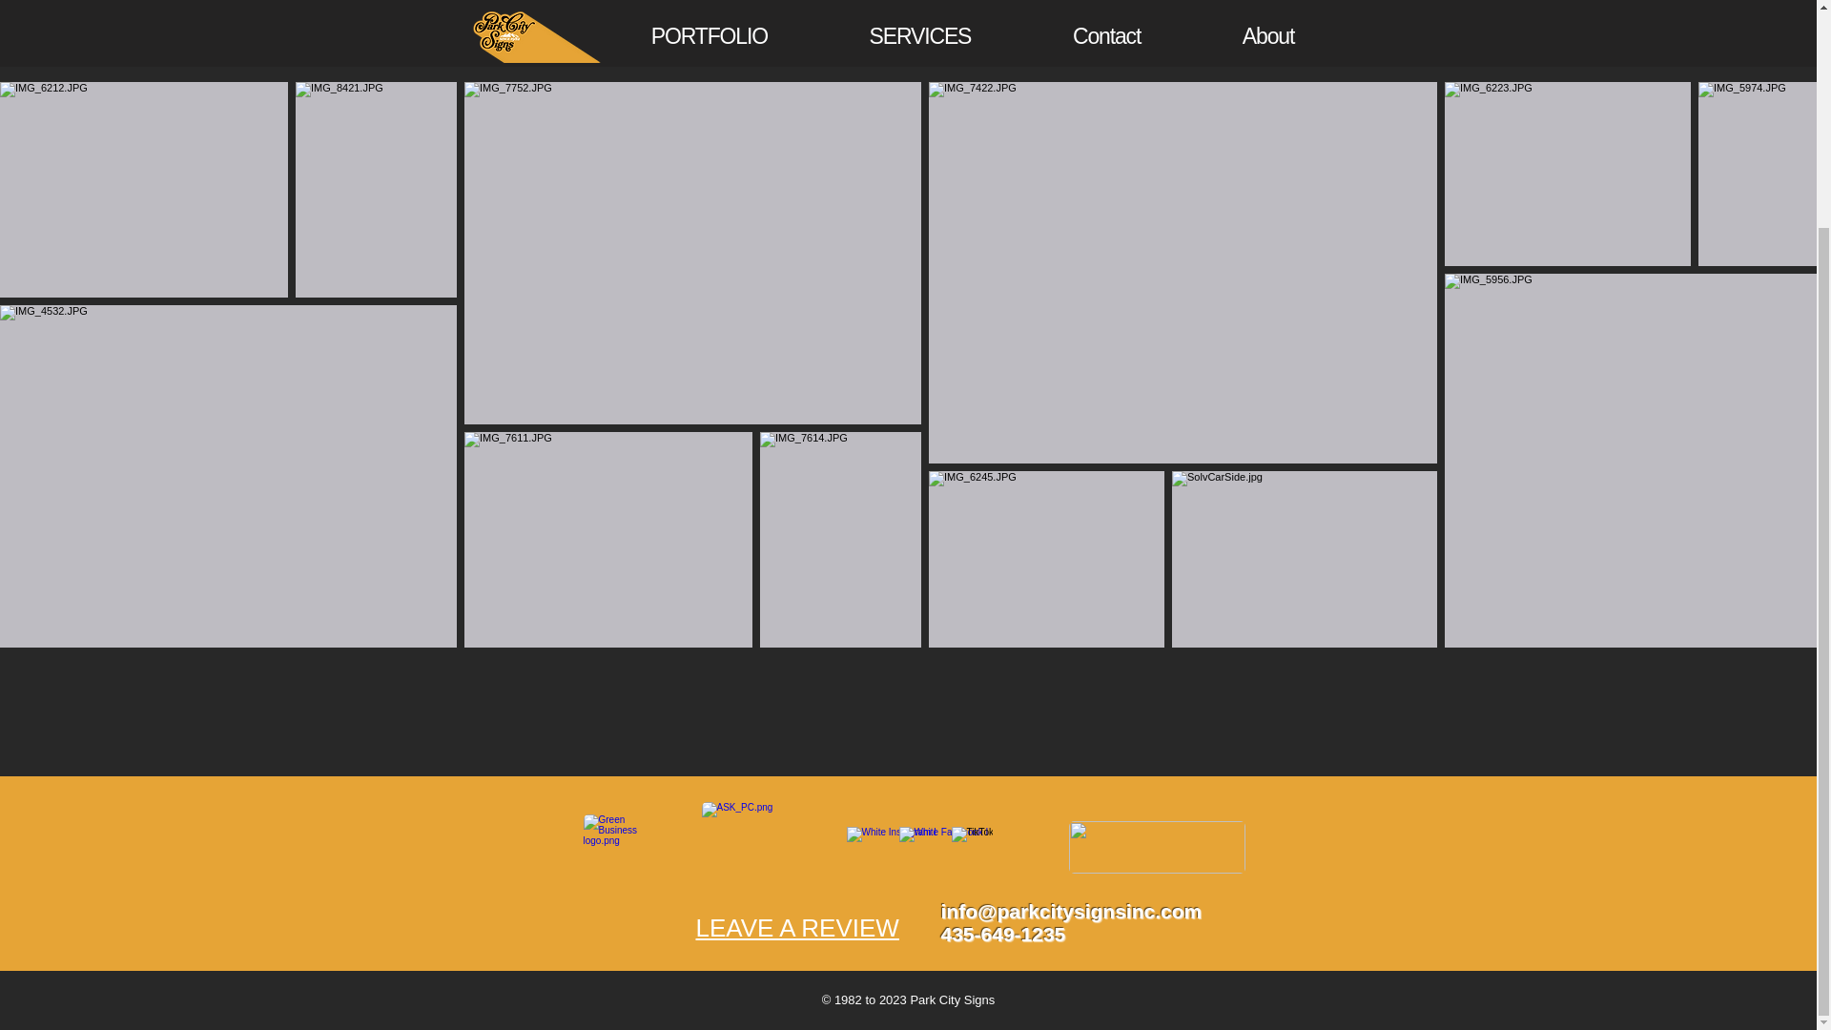 Image resolution: width=1831 pixels, height=1030 pixels. I want to click on 435-649-1235, so click(1003, 934).